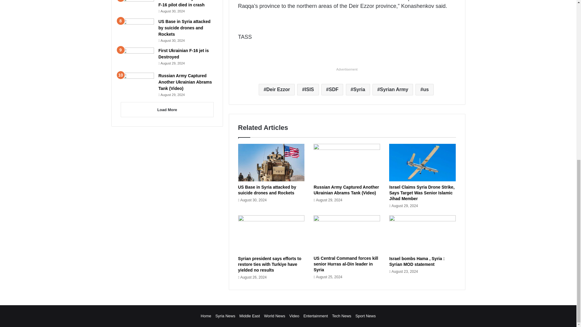  Describe the element at coordinates (267, 190) in the screenshot. I see `US Base in Syria attacked by suicide drones and Rockets` at that location.